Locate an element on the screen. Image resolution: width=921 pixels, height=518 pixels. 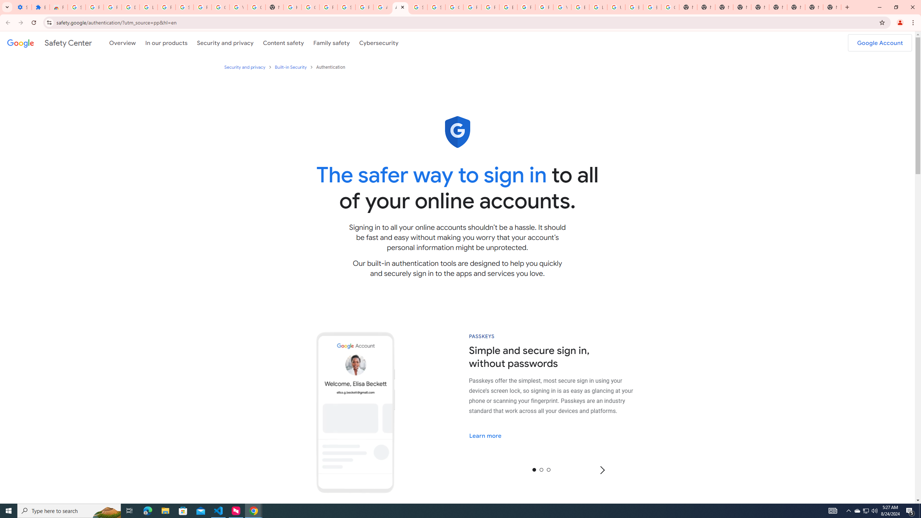
Family safety is located at coordinates (331, 42).